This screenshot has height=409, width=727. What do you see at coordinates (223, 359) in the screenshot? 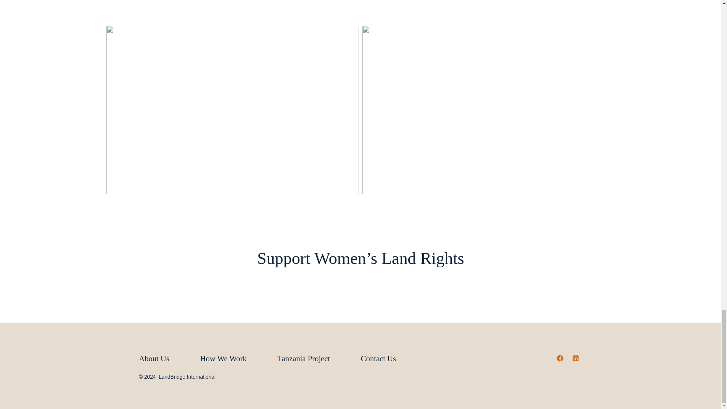
I see `How We Work` at bounding box center [223, 359].